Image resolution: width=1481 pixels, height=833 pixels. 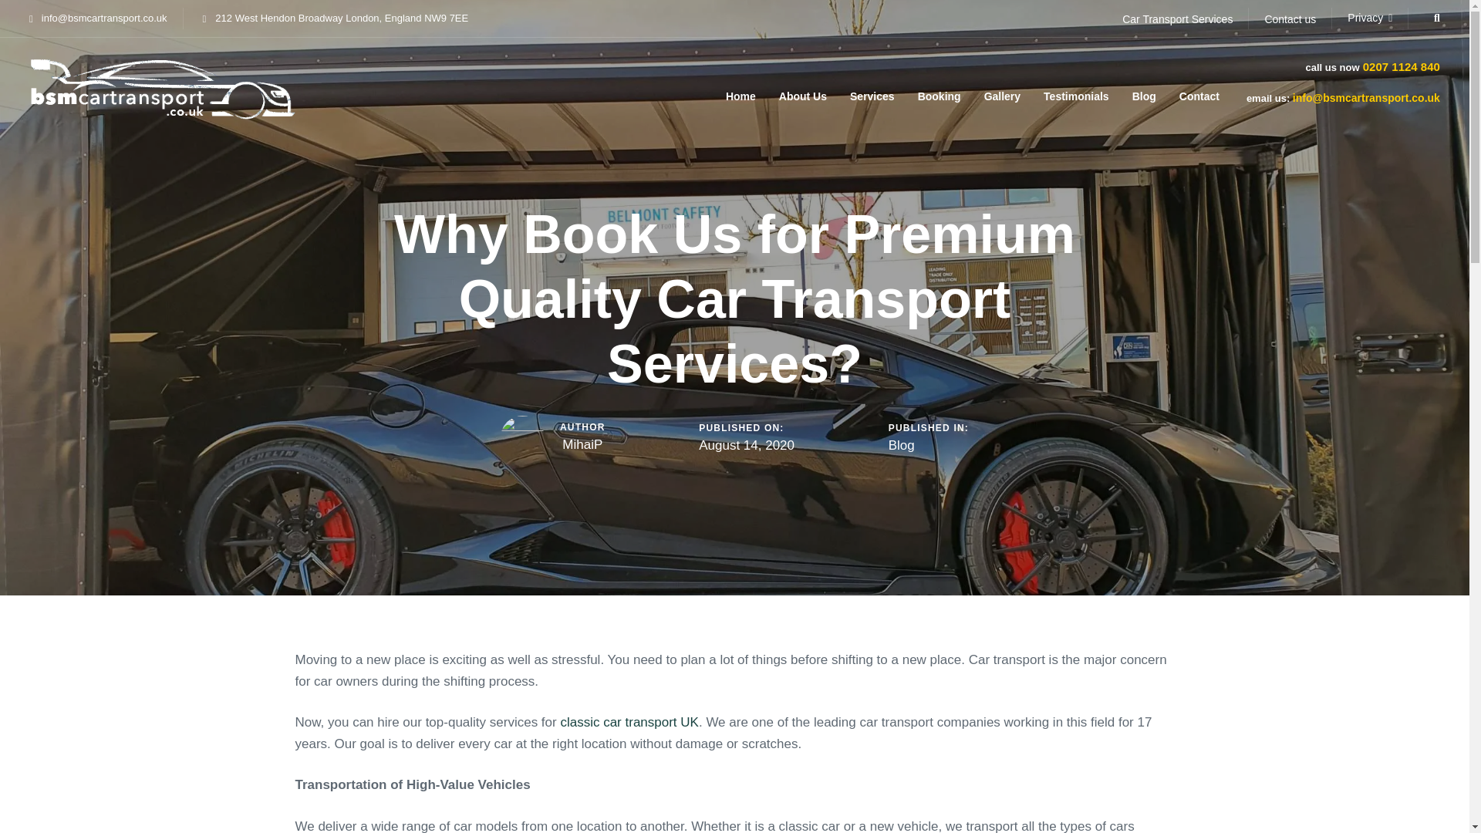 I want to click on Booking, so click(x=940, y=89).